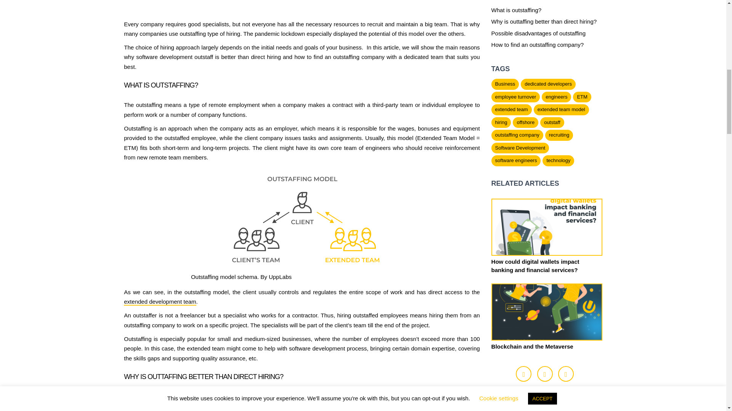 The image size is (732, 411). Describe the element at coordinates (516, 10) in the screenshot. I see `What is outstaffing?` at that location.